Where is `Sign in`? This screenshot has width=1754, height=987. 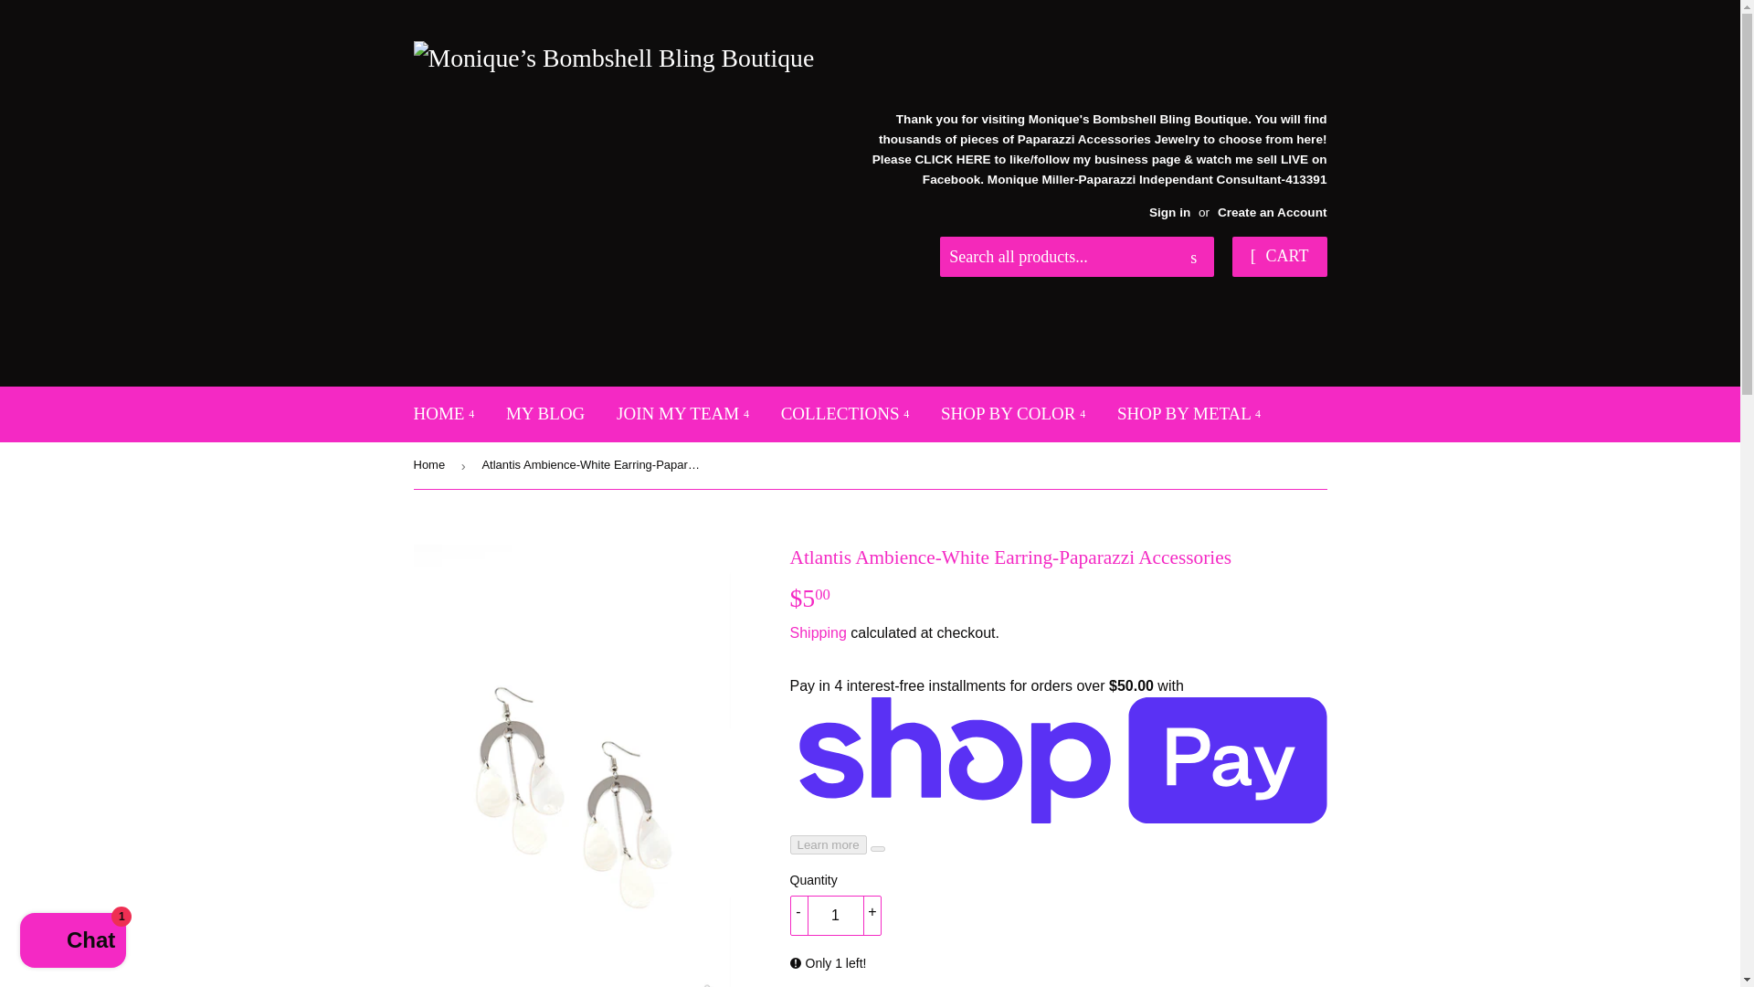
Sign in is located at coordinates (1169, 212).